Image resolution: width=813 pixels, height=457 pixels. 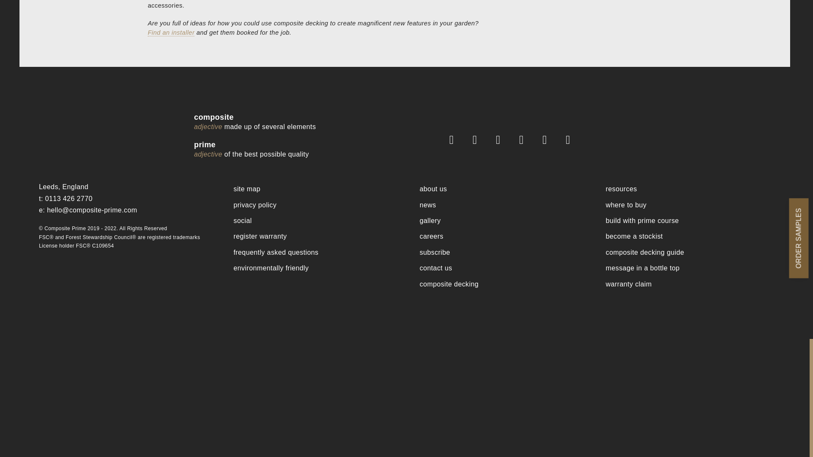 I want to click on click to youtube visit, so click(x=572, y=140).